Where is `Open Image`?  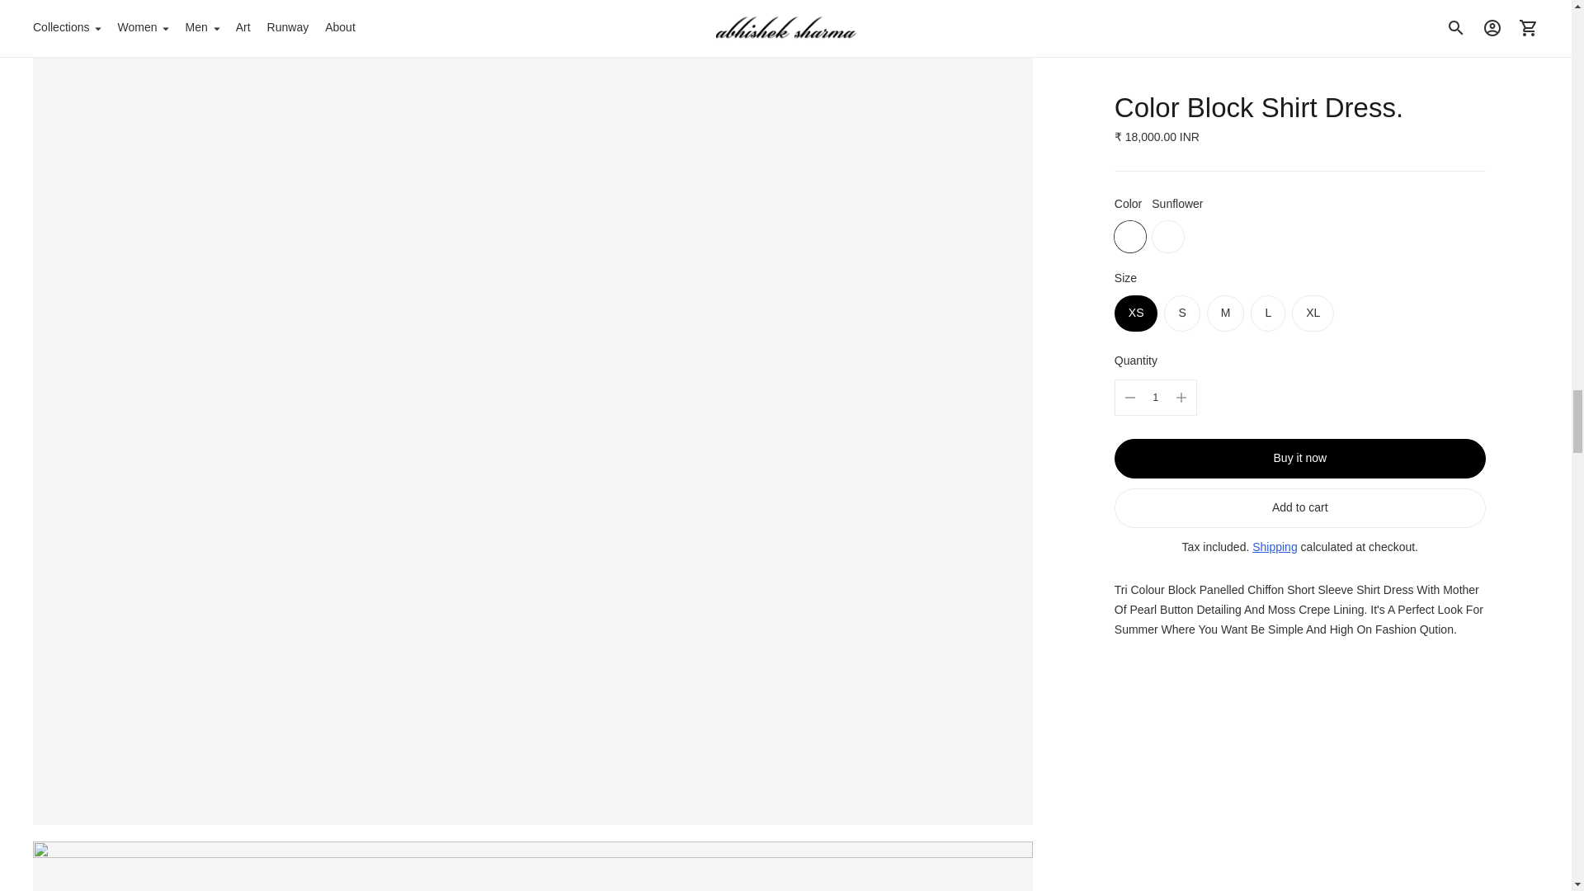
Open Image is located at coordinates (533, 866).